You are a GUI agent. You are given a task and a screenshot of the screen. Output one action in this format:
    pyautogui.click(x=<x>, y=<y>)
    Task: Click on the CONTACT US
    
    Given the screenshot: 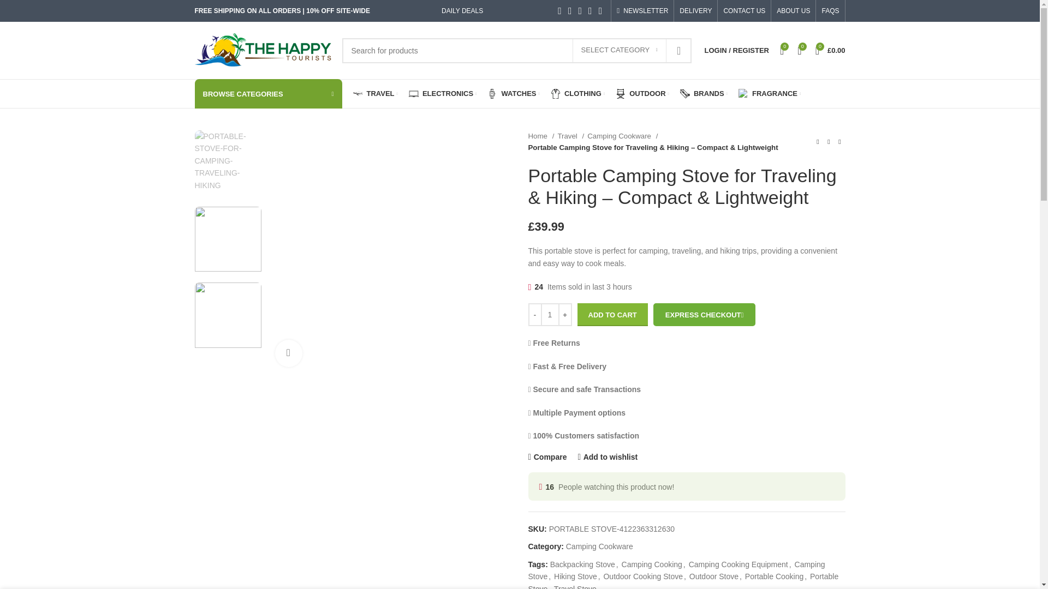 What is the action you would take?
    pyautogui.click(x=743, y=11)
    